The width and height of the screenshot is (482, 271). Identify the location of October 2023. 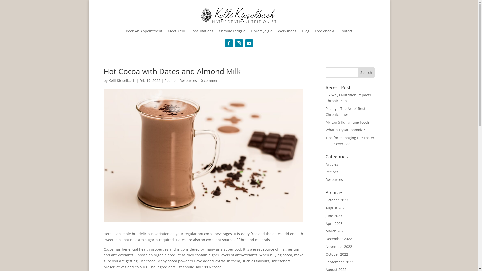
(337, 200).